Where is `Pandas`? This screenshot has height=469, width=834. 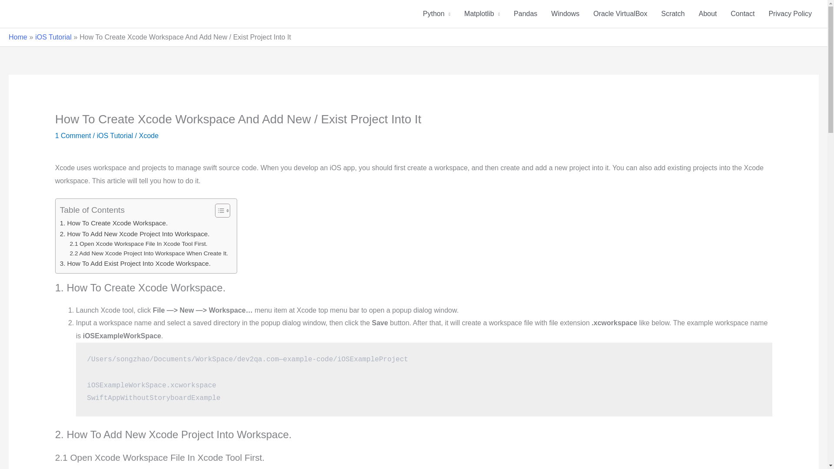 Pandas is located at coordinates (526, 14).